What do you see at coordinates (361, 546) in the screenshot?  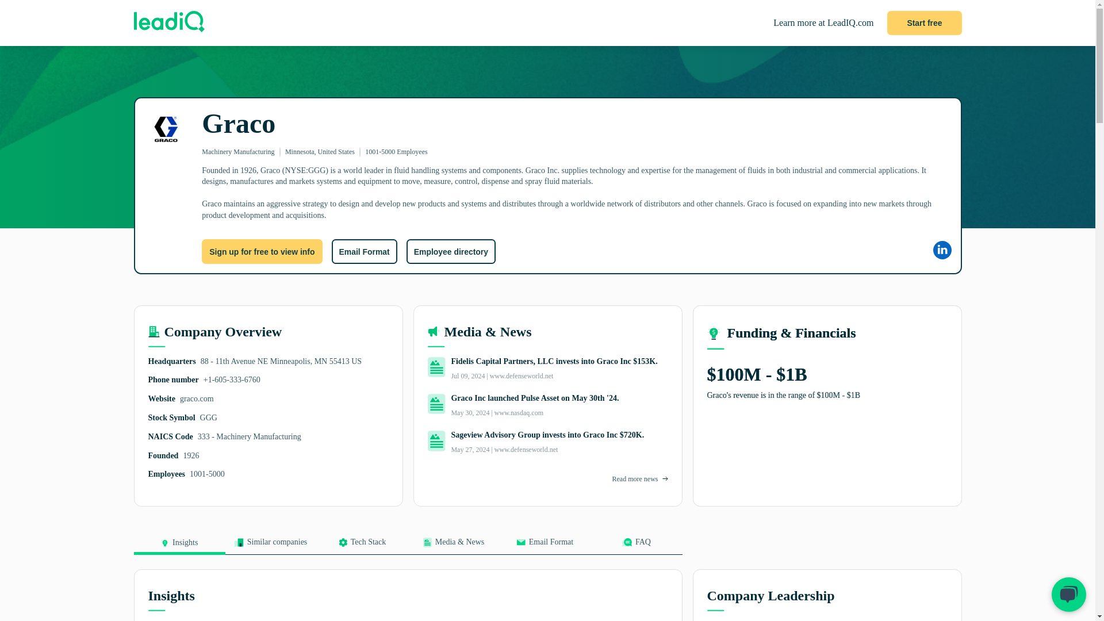 I see `Tech Stack` at bounding box center [361, 546].